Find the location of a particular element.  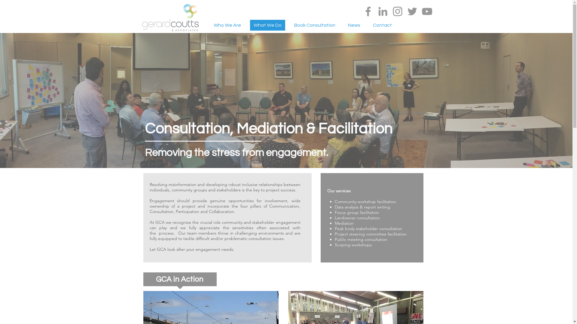

Who We Are is located at coordinates (227, 25).